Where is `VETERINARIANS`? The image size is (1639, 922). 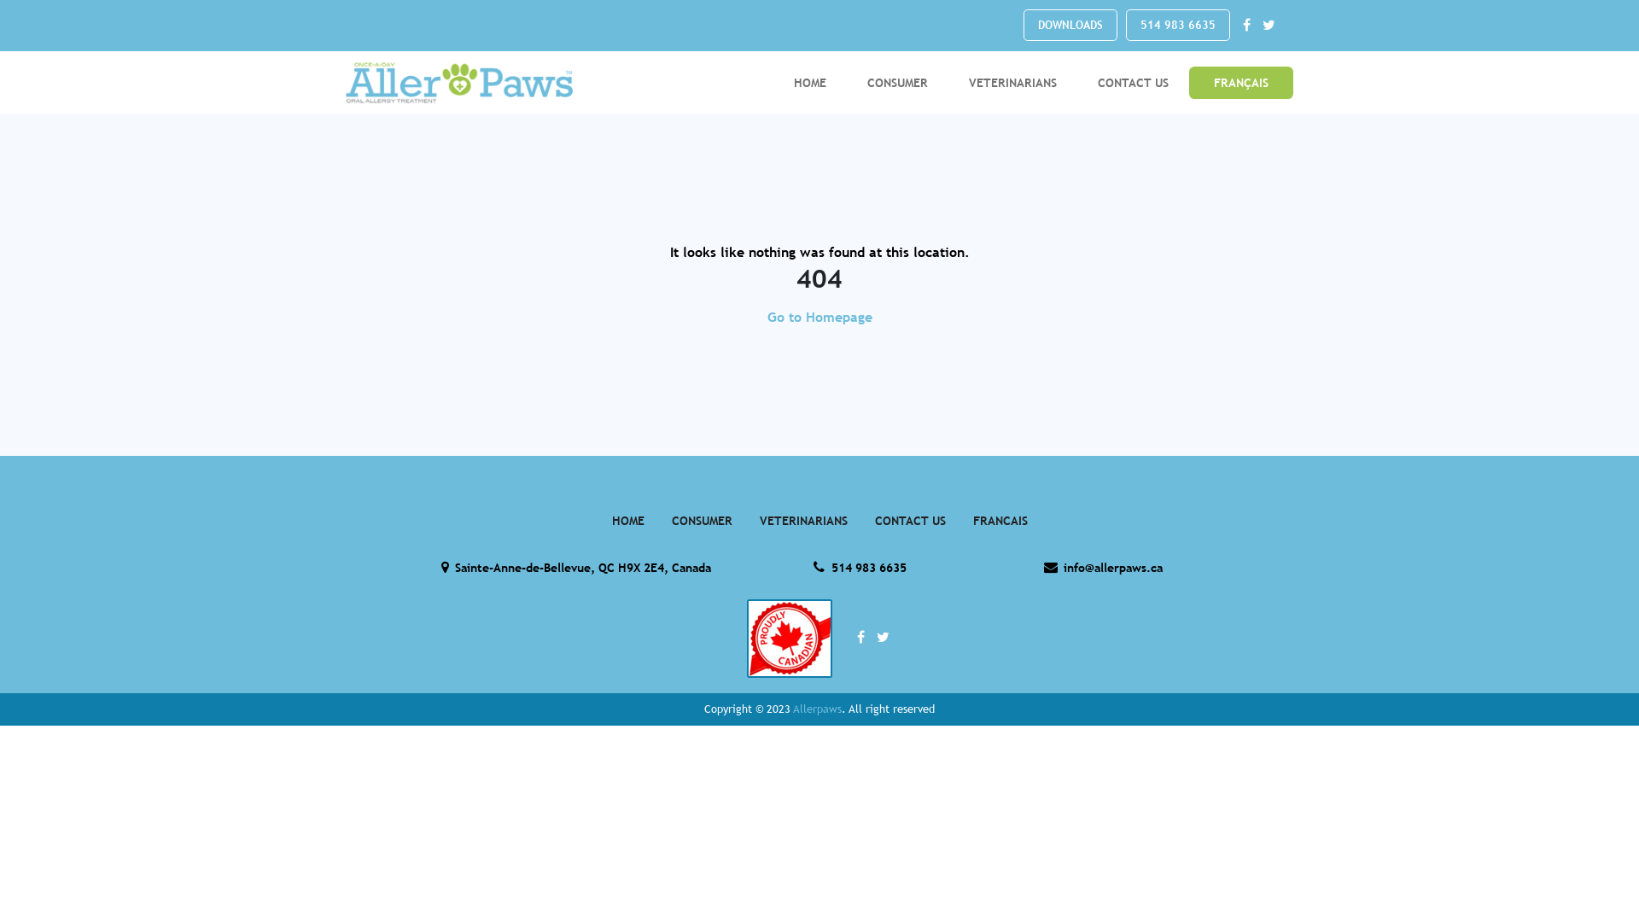 VETERINARIANS is located at coordinates (1012, 83).